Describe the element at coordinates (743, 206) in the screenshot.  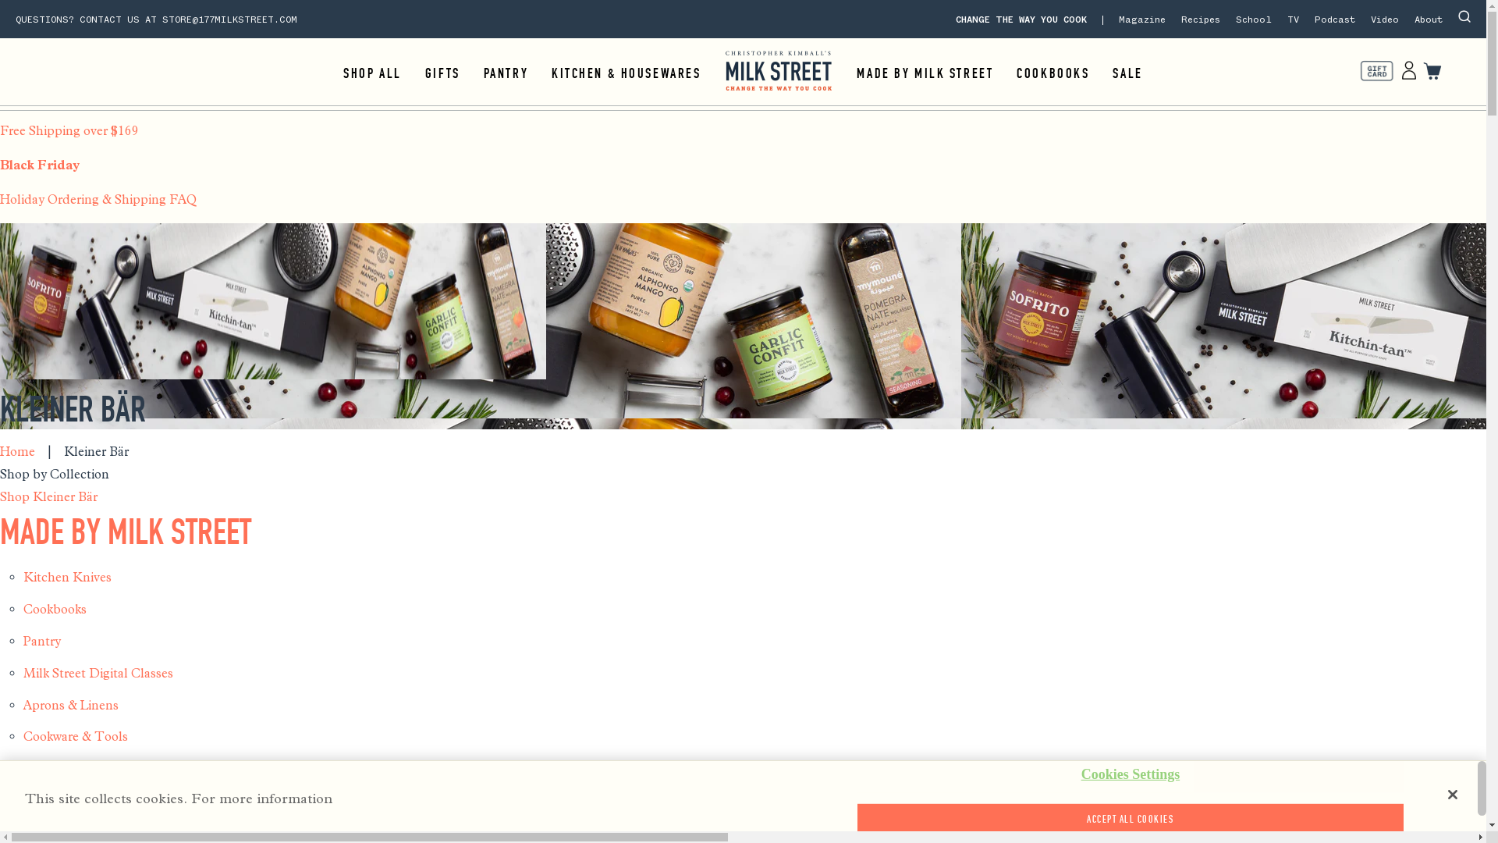
I see `Holiday Ordering & Shipping FAQ` at that location.